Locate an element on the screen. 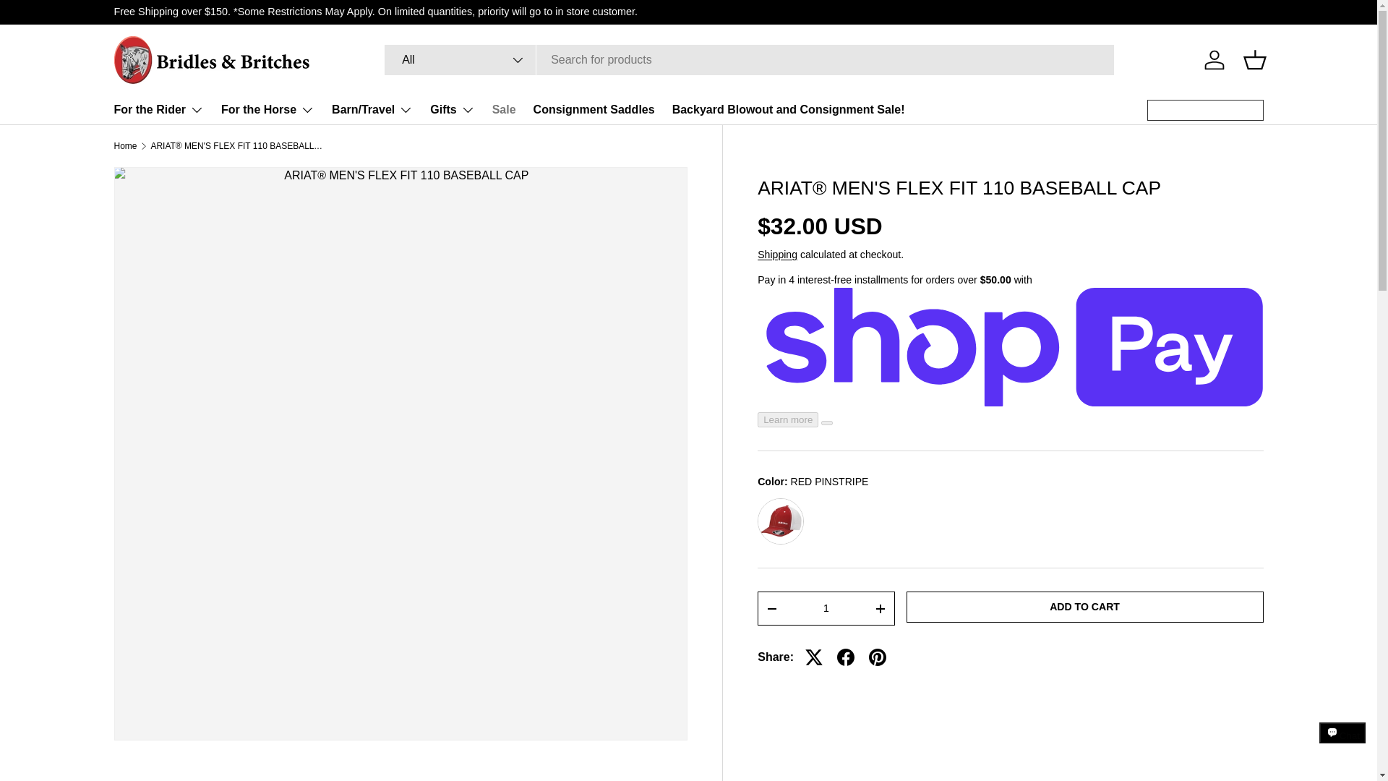  Shopify online store chat is located at coordinates (1342, 746).